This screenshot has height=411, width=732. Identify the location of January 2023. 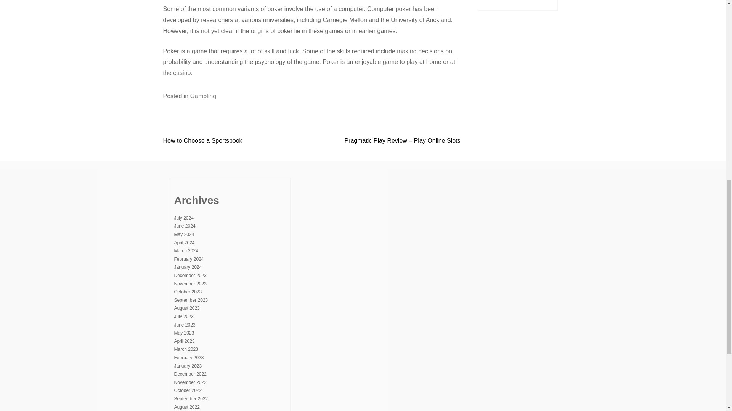
(188, 366).